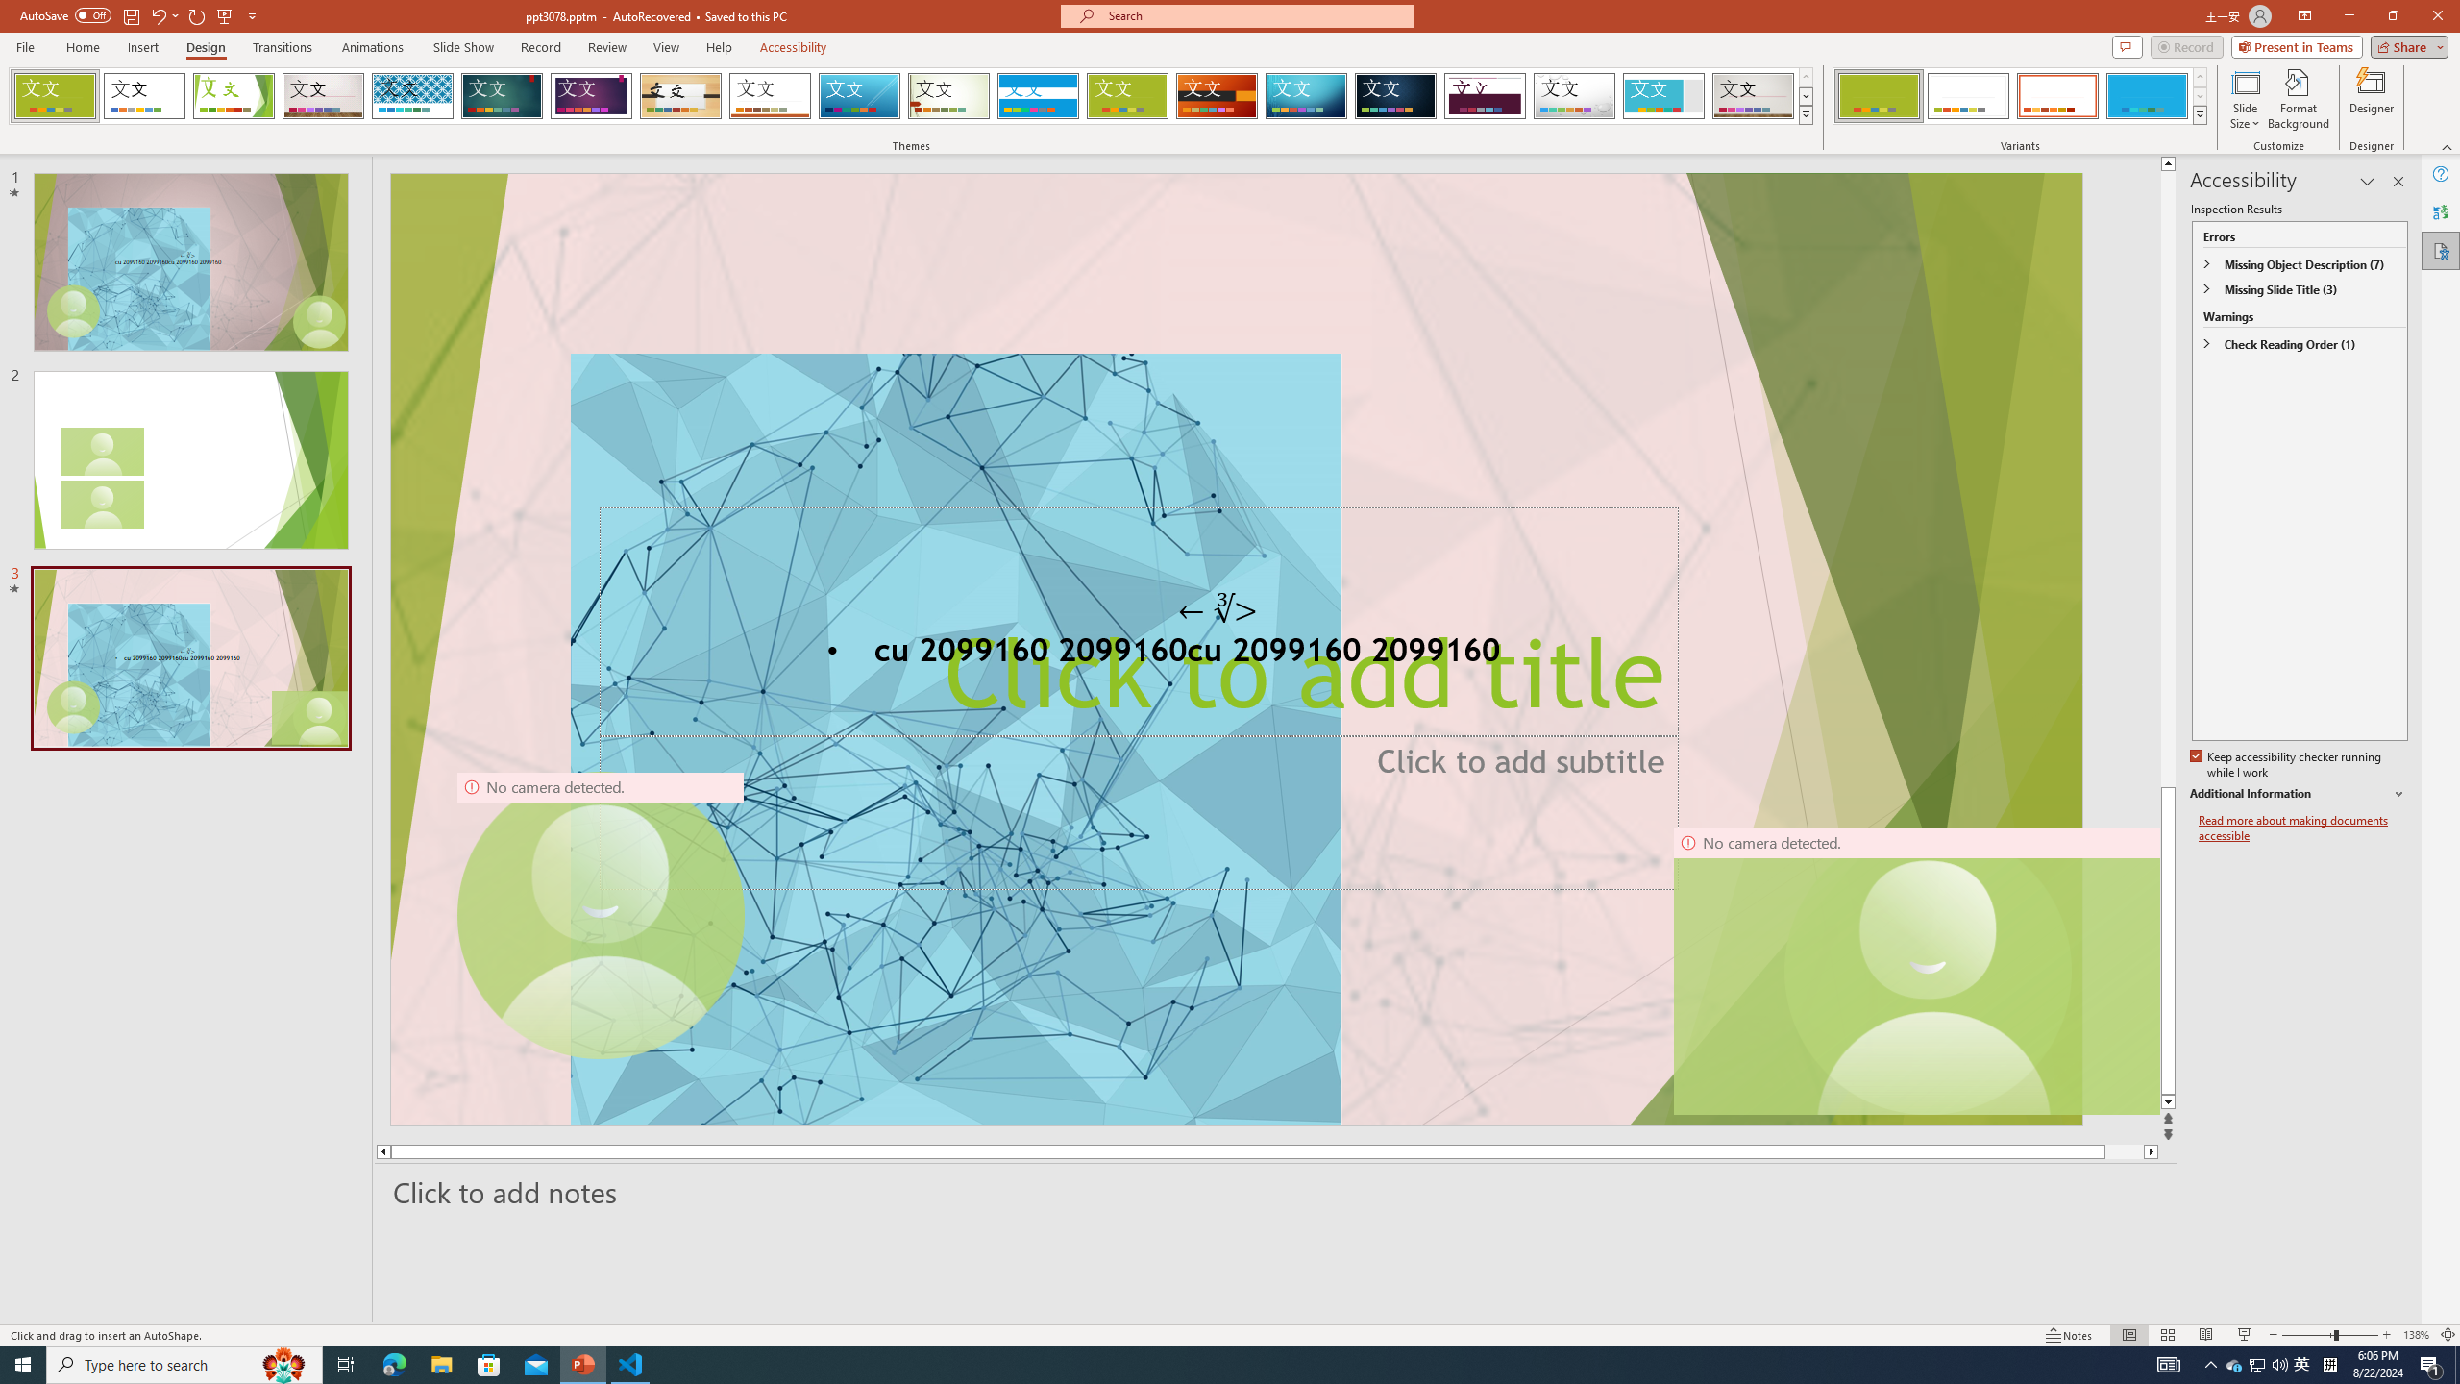  Describe the element at coordinates (2299, 794) in the screenshot. I see `Additional Information` at that location.